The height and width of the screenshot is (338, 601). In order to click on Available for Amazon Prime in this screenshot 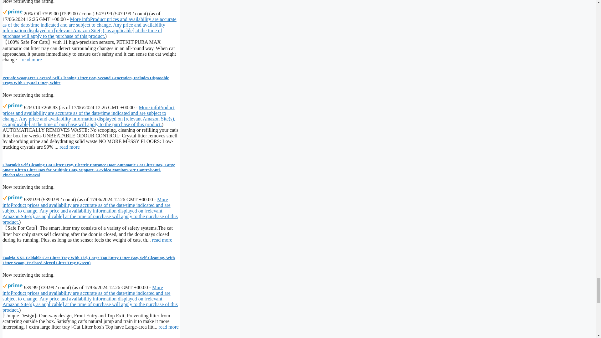, I will do `click(13, 106)`.